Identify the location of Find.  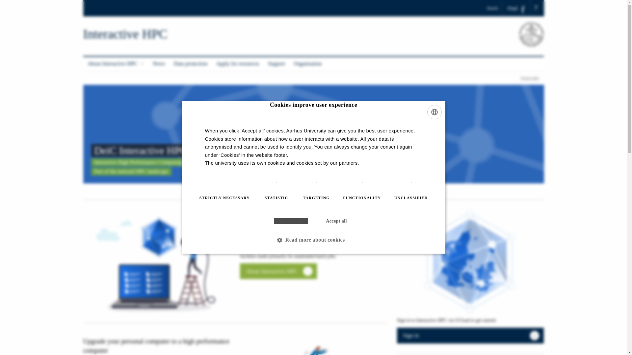
(516, 8).